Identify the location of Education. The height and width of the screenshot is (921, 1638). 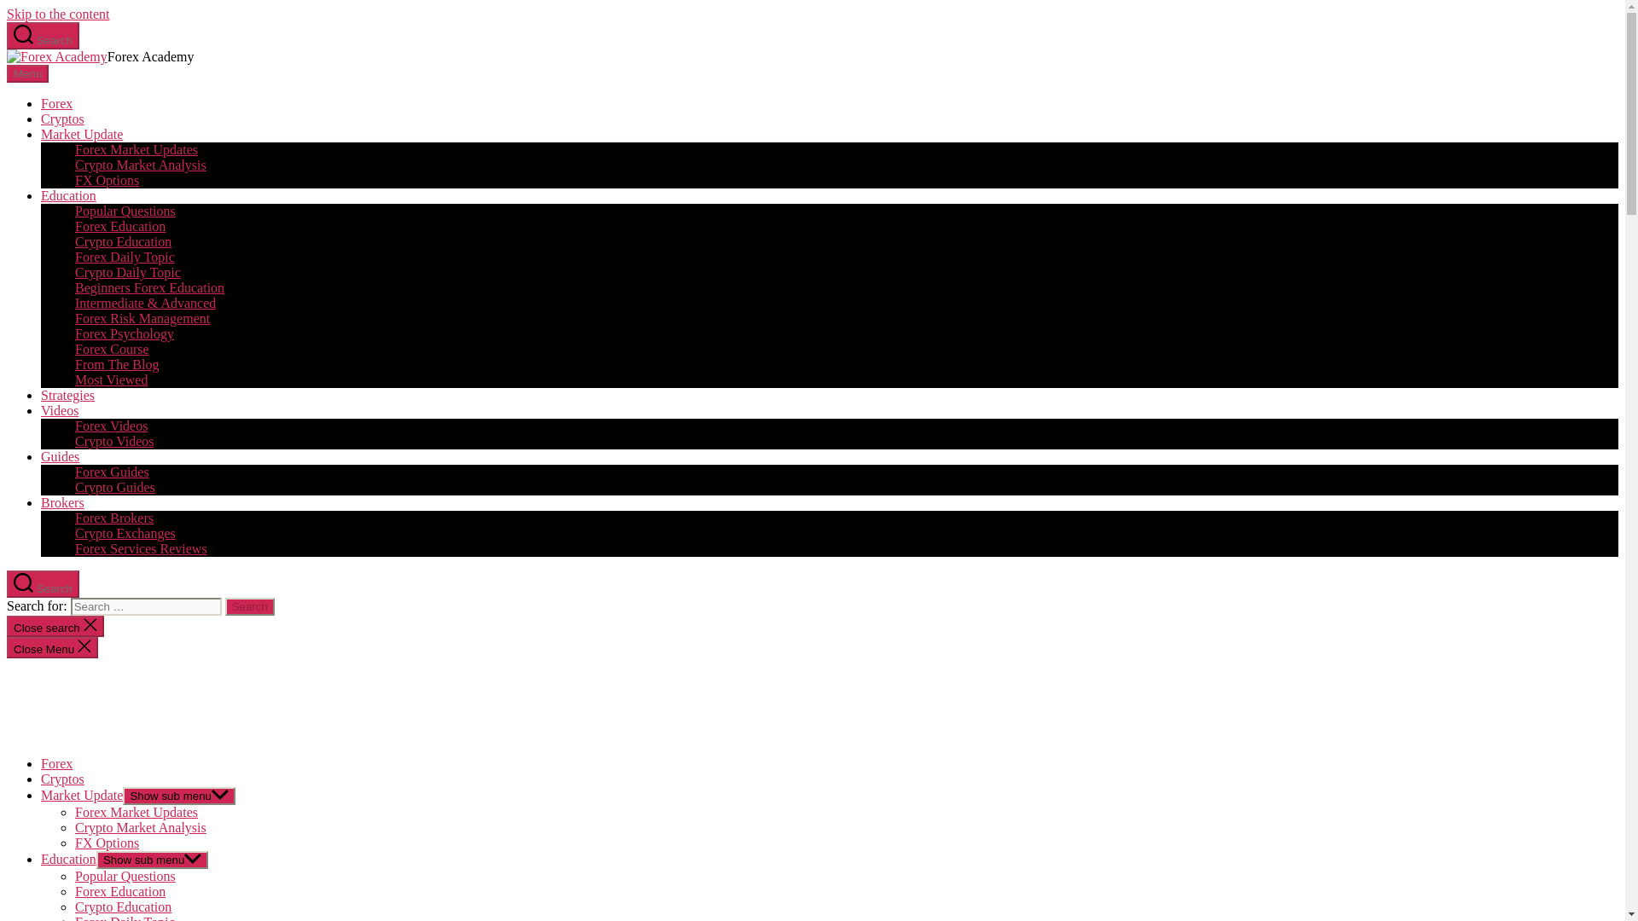
(68, 195).